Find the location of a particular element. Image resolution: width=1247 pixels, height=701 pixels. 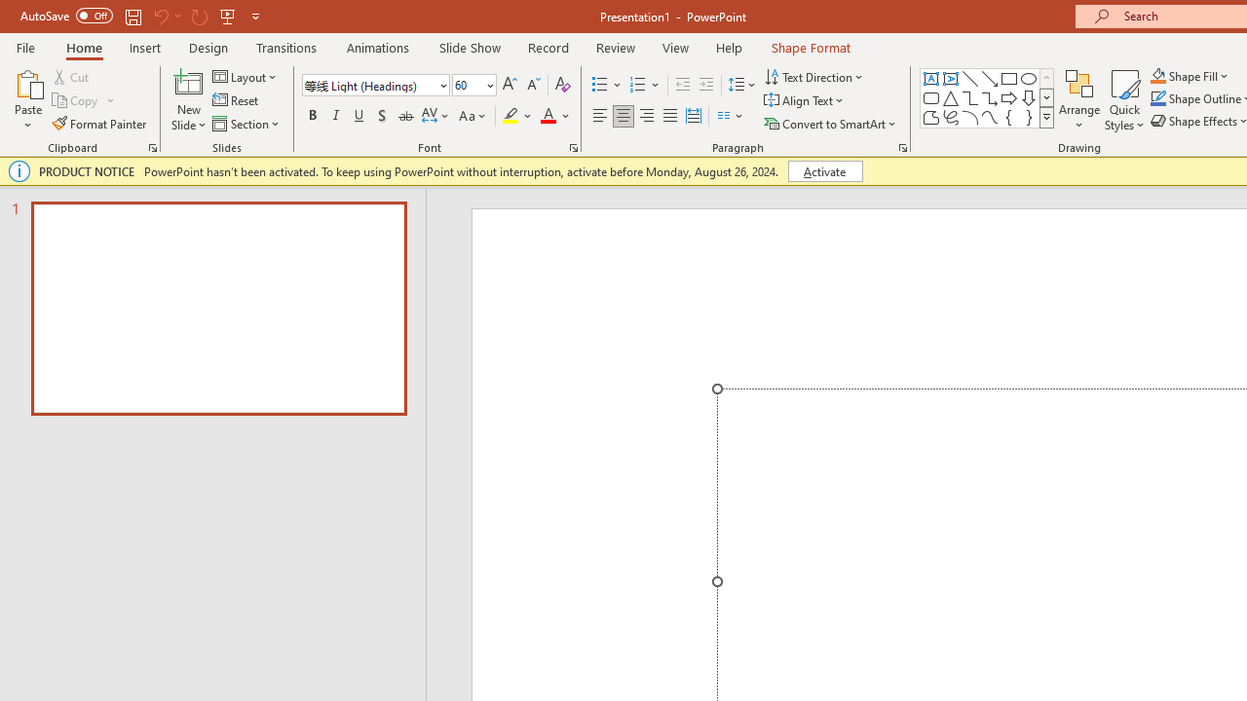

Text Box is located at coordinates (931, 78).